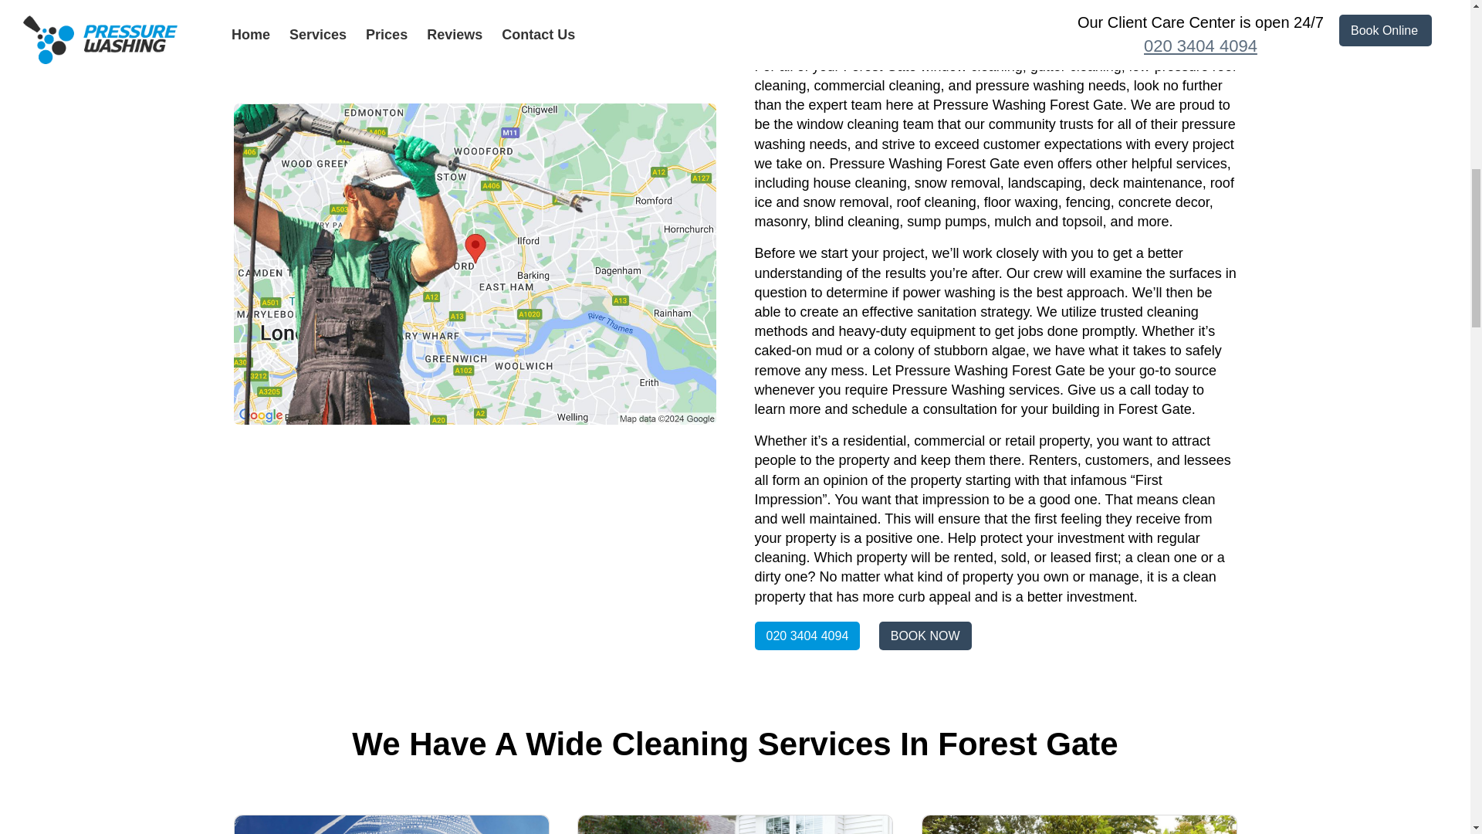 The height and width of the screenshot is (834, 1482). Describe the element at coordinates (807, 636) in the screenshot. I see `020 3404 4094` at that location.